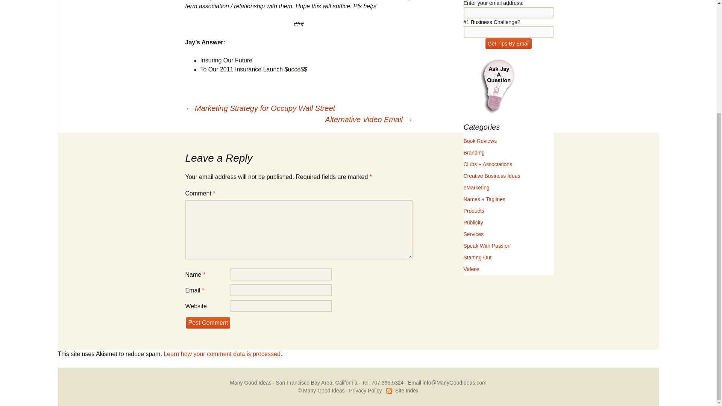 This screenshot has height=406, width=722. I want to click on Publicity, so click(473, 223).